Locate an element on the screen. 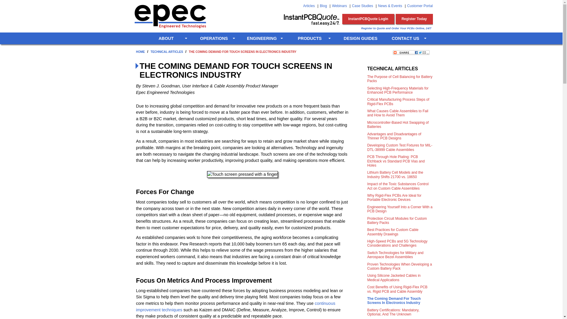  PRODUCTS is located at coordinates (312, 38).